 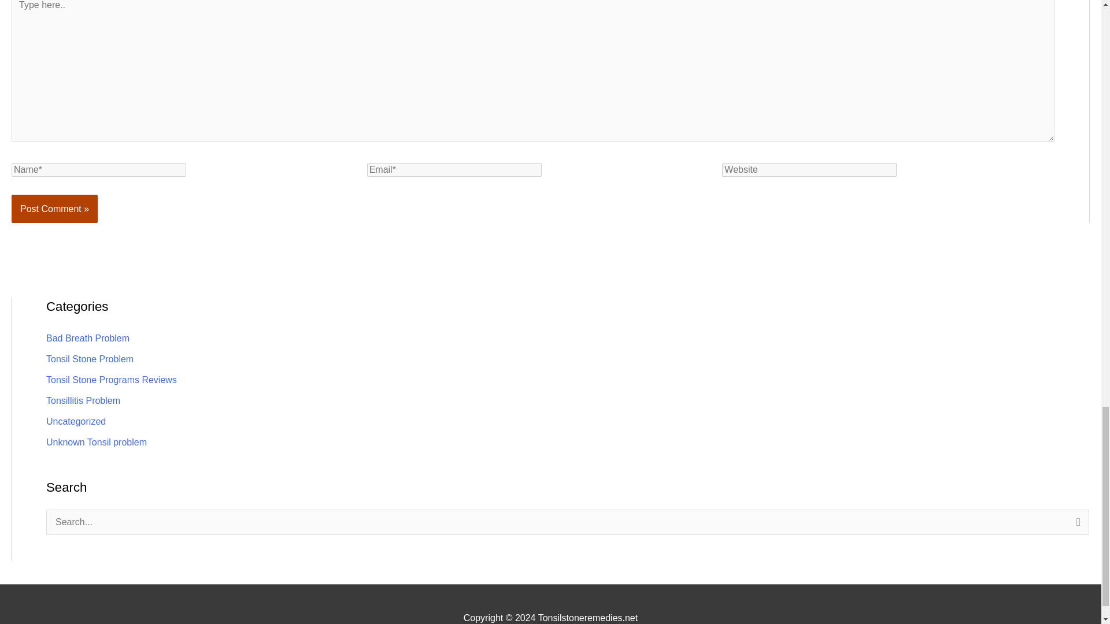 What do you see at coordinates (76, 421) in the screenshot?
I see `Uncategorized` at bounding box center [76, 421].